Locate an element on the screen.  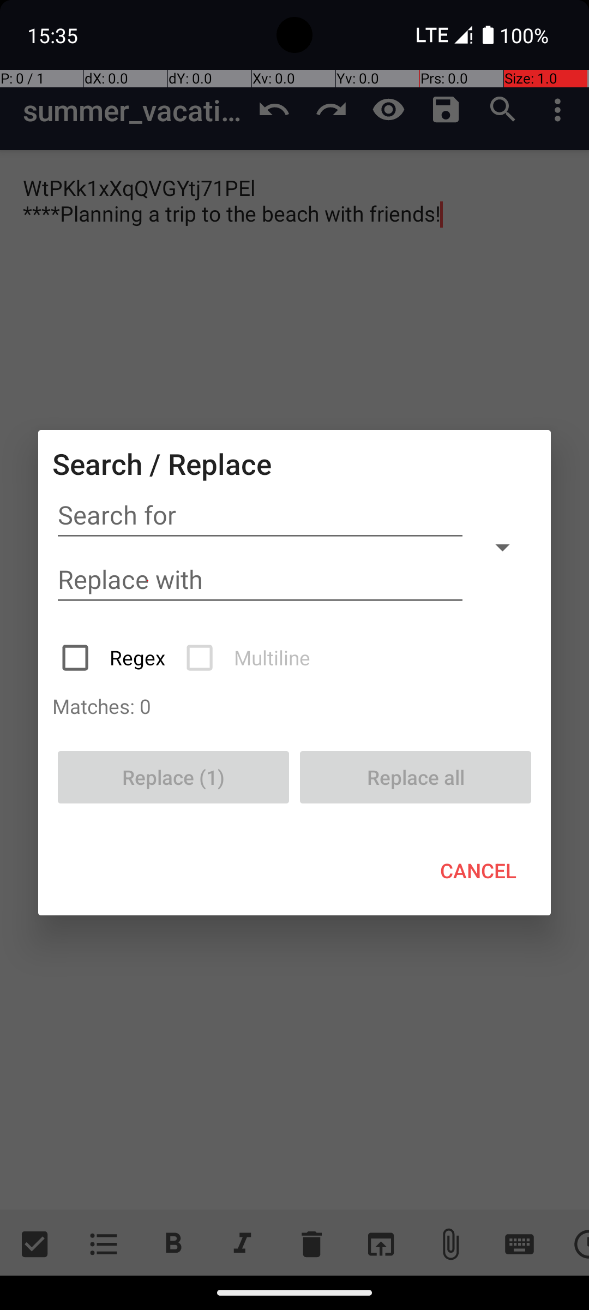
Replace (1) is located at coordinates (173, 777).